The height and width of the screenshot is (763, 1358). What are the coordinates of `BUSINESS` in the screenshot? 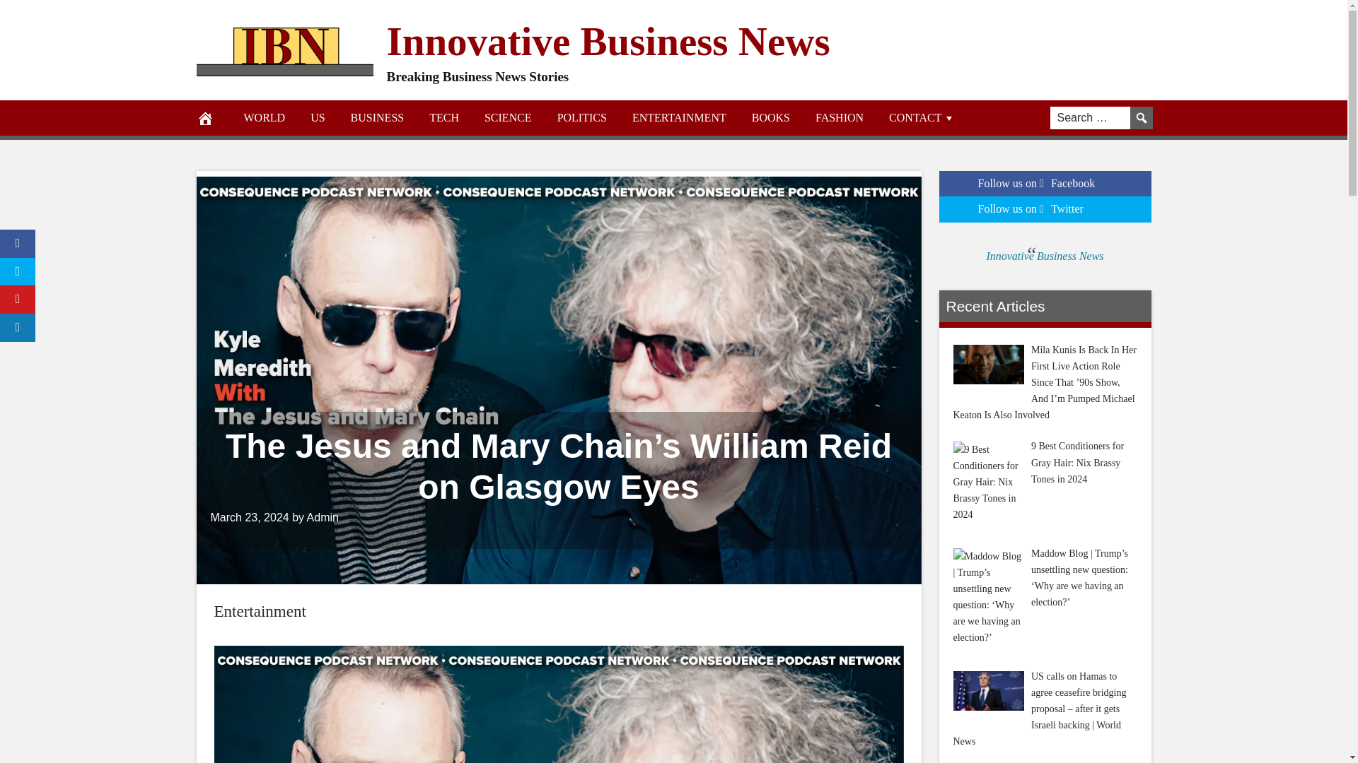 It's located at (378, 117).